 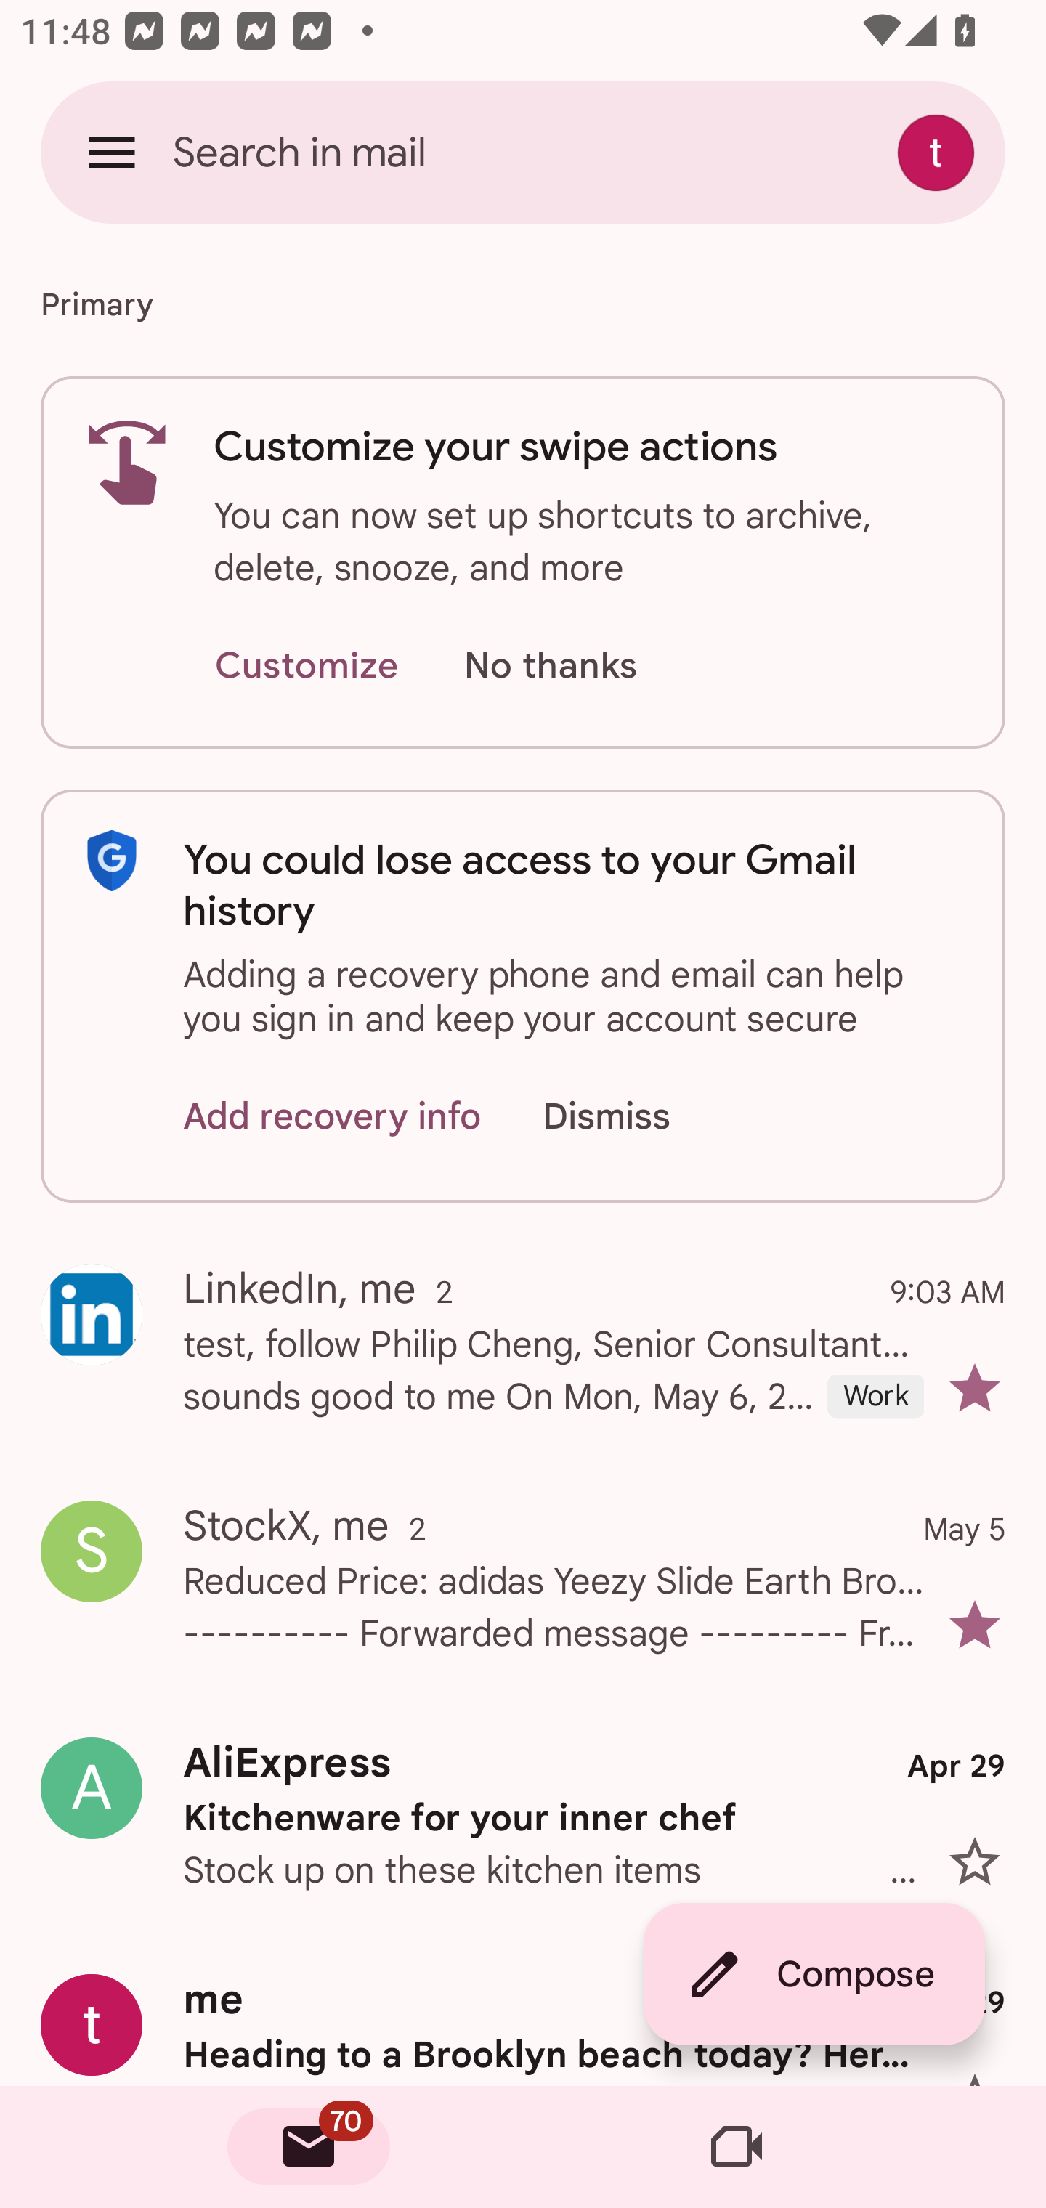 I want to click on Customize, so click(x=306, y=667).